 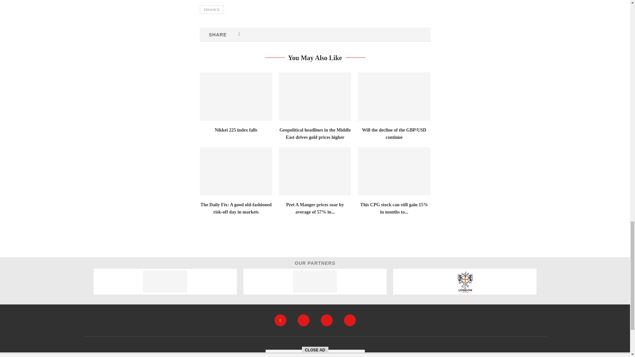 I want to click on The Daily Fix: A good old-fashioned risk-off day in markets, so click(x=236, y=171).